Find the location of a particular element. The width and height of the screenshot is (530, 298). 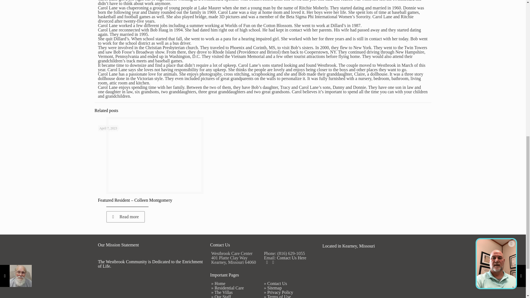

Facebook is located at coordinates (267, 262).